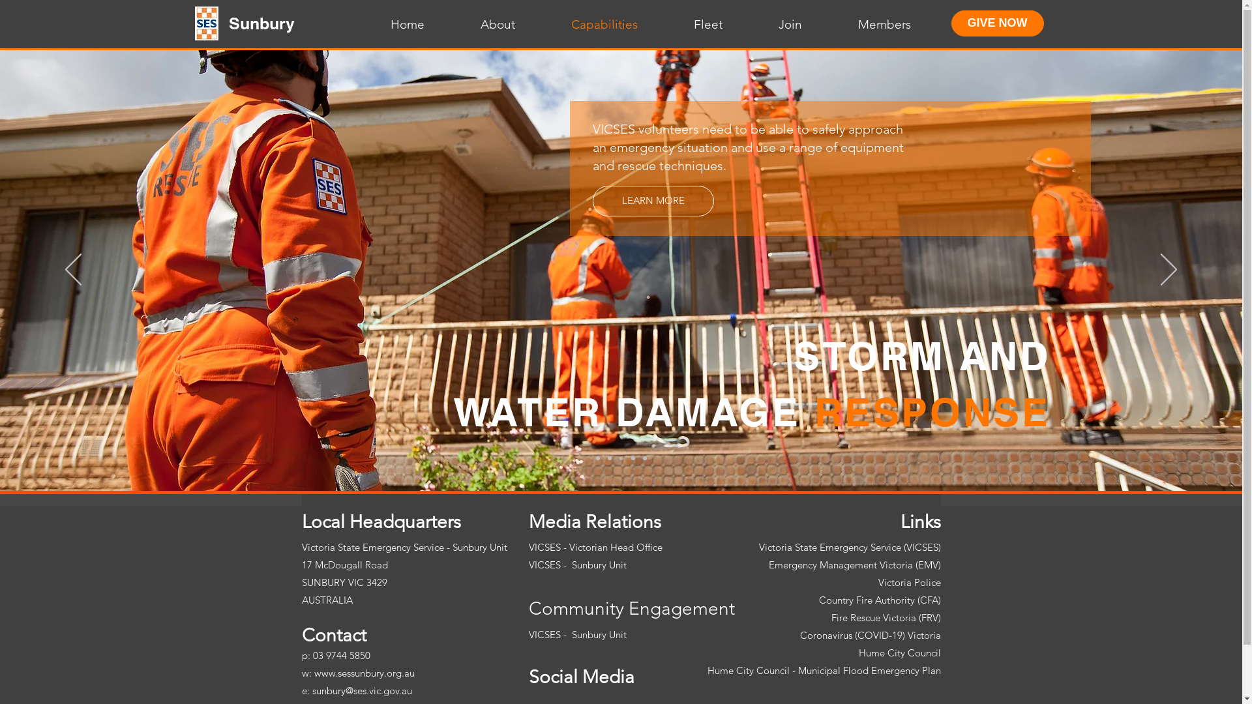 This screenshot has width=1252, height=704. I want to click on Sunbury, so click(261, 23).